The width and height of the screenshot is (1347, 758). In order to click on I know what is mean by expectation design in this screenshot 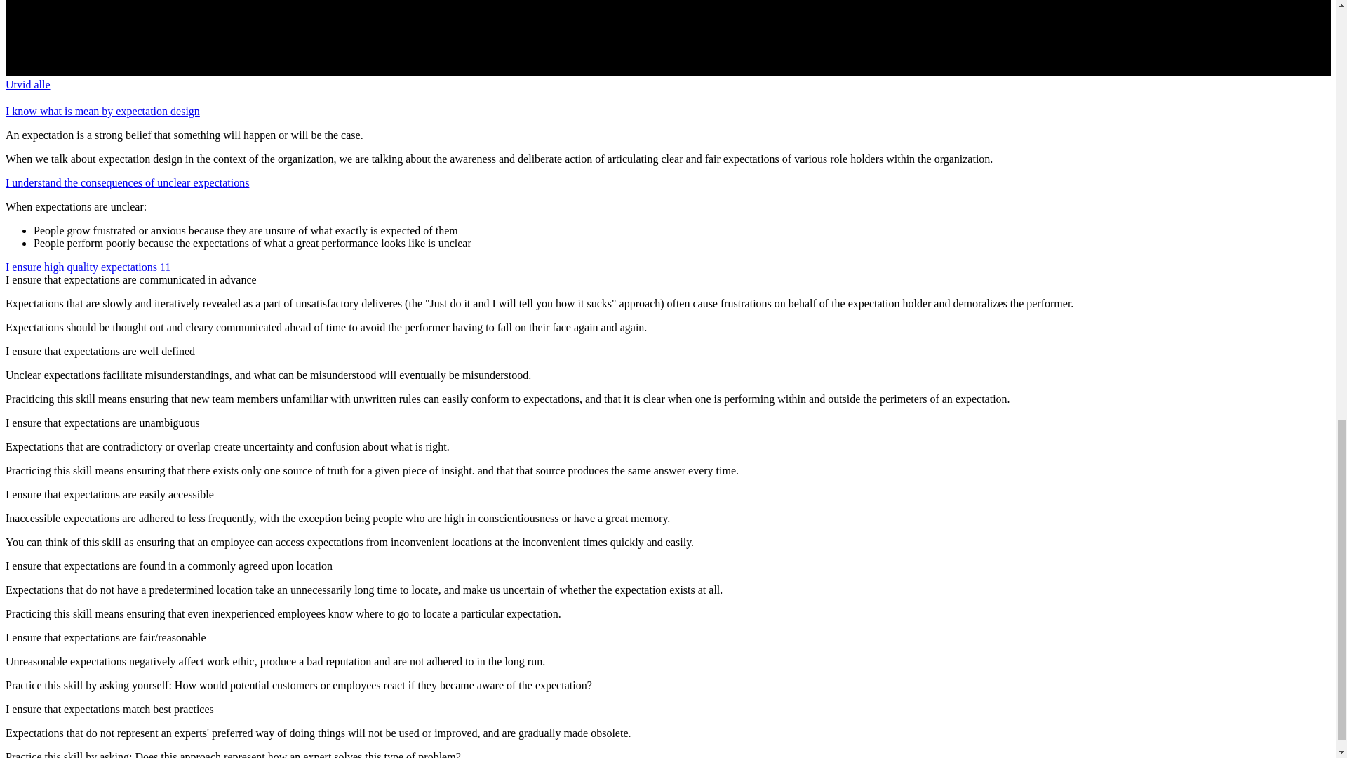, I will do `click(102, 111)`.